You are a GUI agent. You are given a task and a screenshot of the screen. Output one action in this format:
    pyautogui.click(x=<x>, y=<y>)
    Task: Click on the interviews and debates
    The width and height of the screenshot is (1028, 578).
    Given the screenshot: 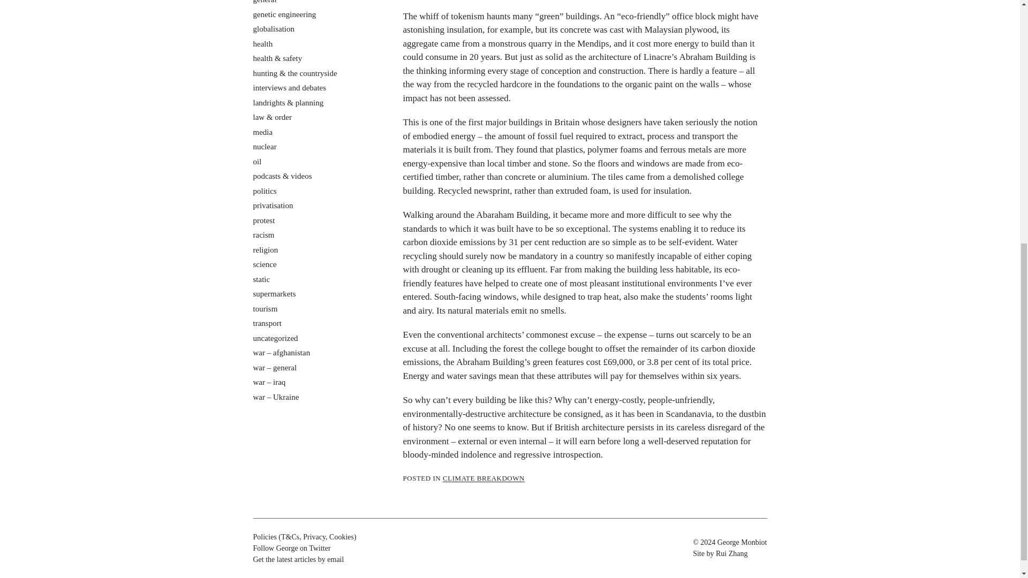 What is the action you would take?
    pyautogui.click(x=289, y=87)
    